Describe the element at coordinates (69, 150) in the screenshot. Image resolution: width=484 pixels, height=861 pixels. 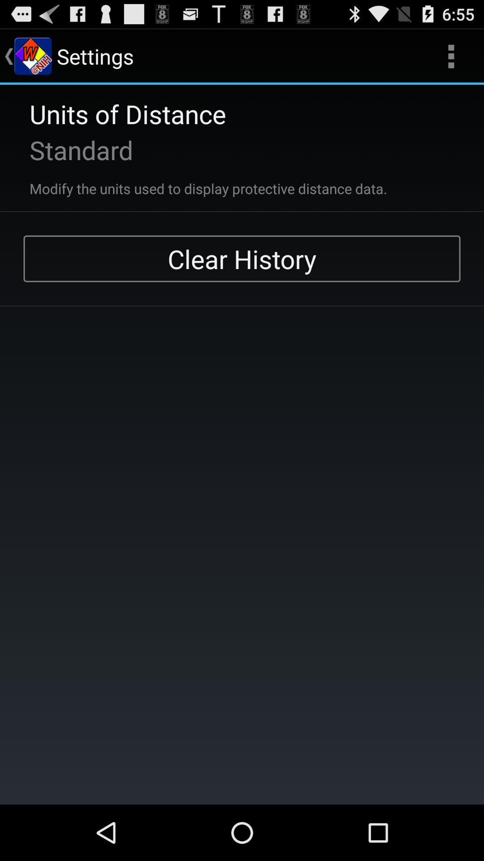
I see `open standard` at that location.